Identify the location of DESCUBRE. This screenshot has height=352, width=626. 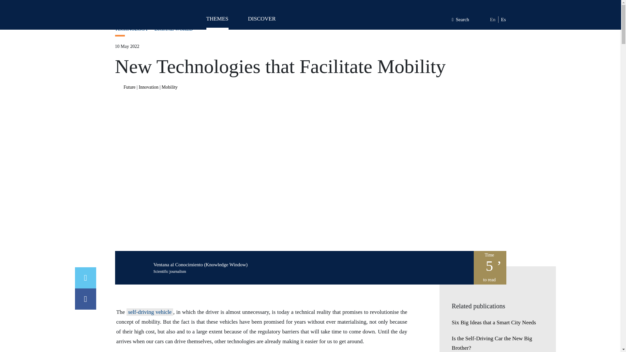
(261, 22).